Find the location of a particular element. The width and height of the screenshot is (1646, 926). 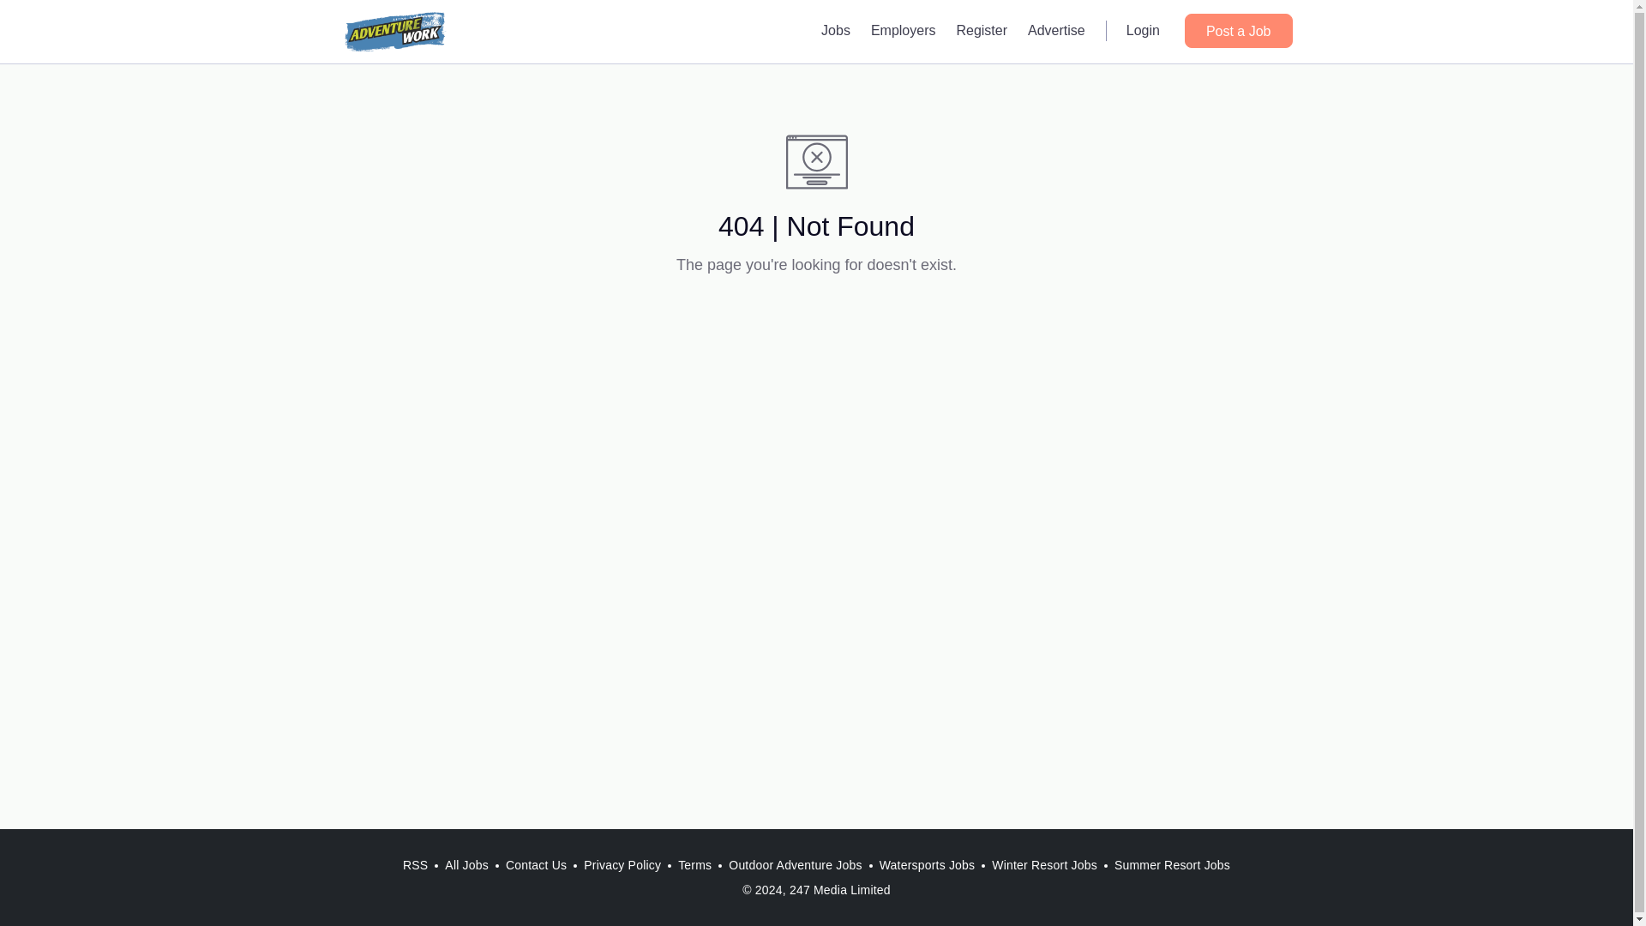

Watersports Jobs is located at coordinates (928, 865).